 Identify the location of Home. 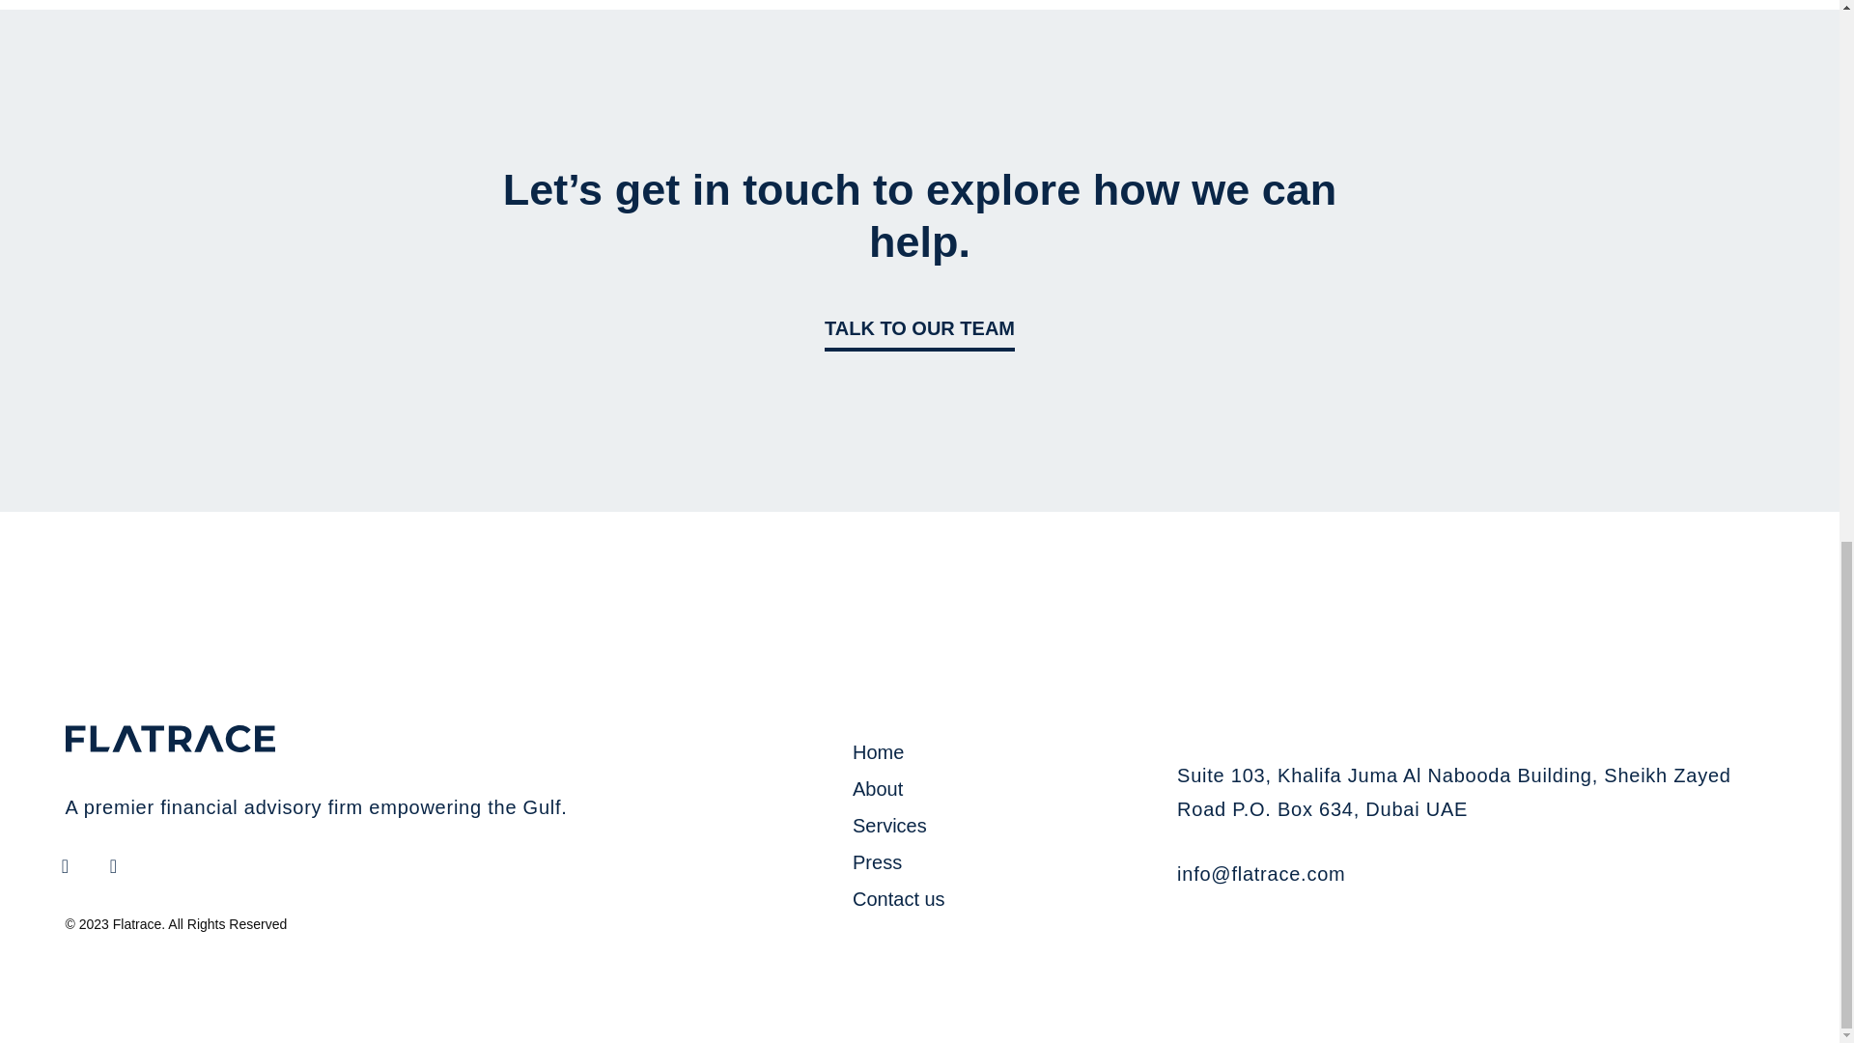
(1004, 751).